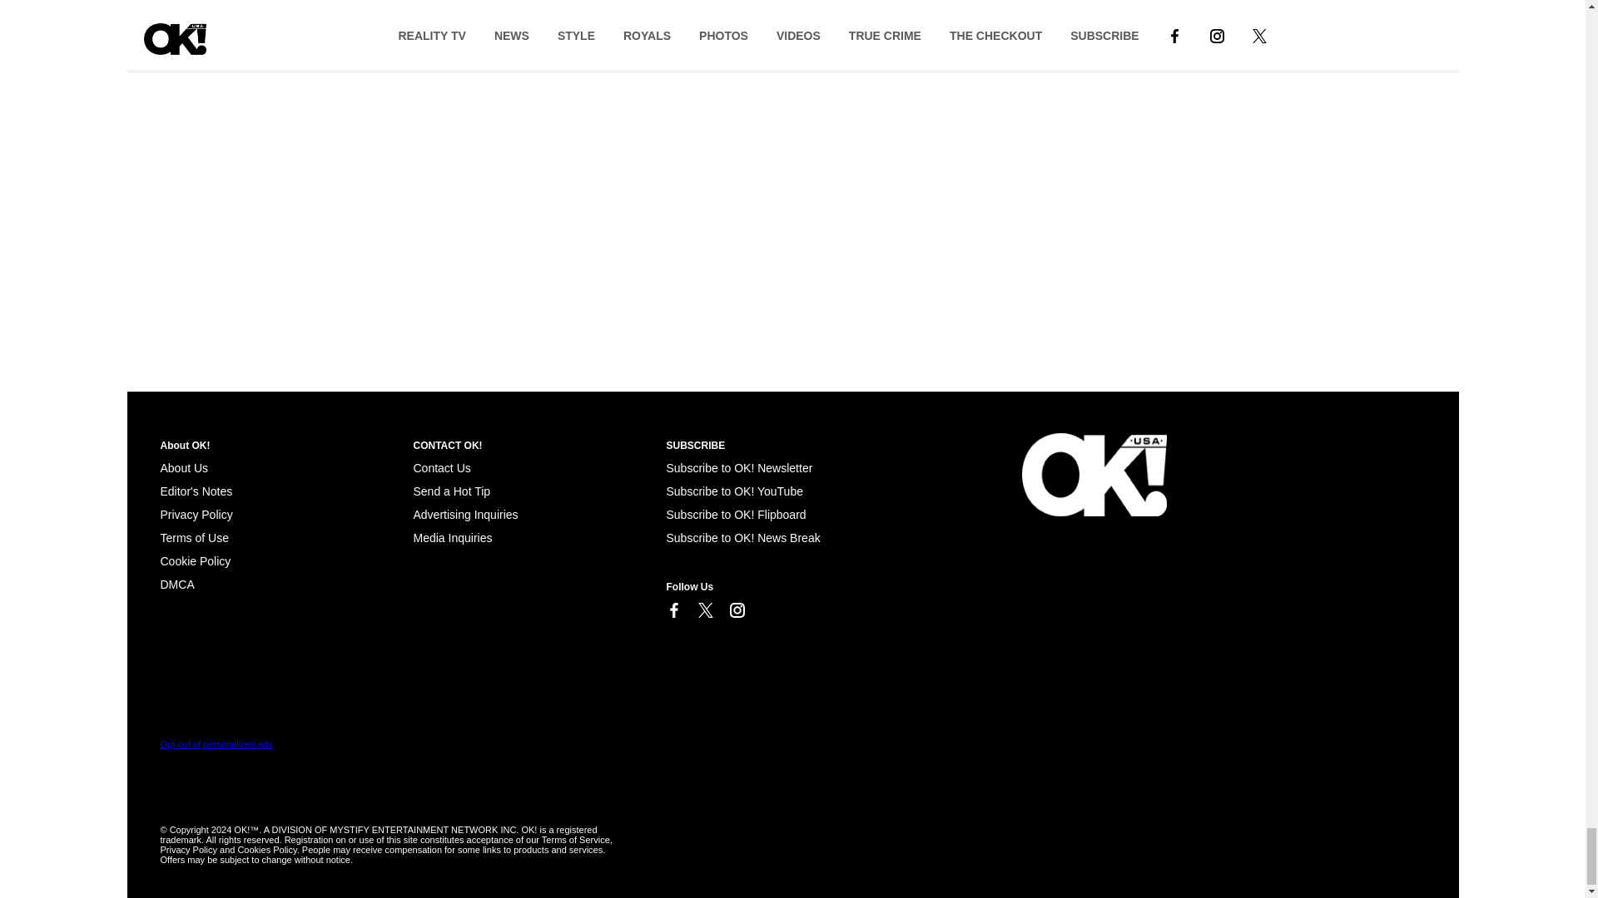  I want to click on Send a Hot Tip, so click(451, 491).